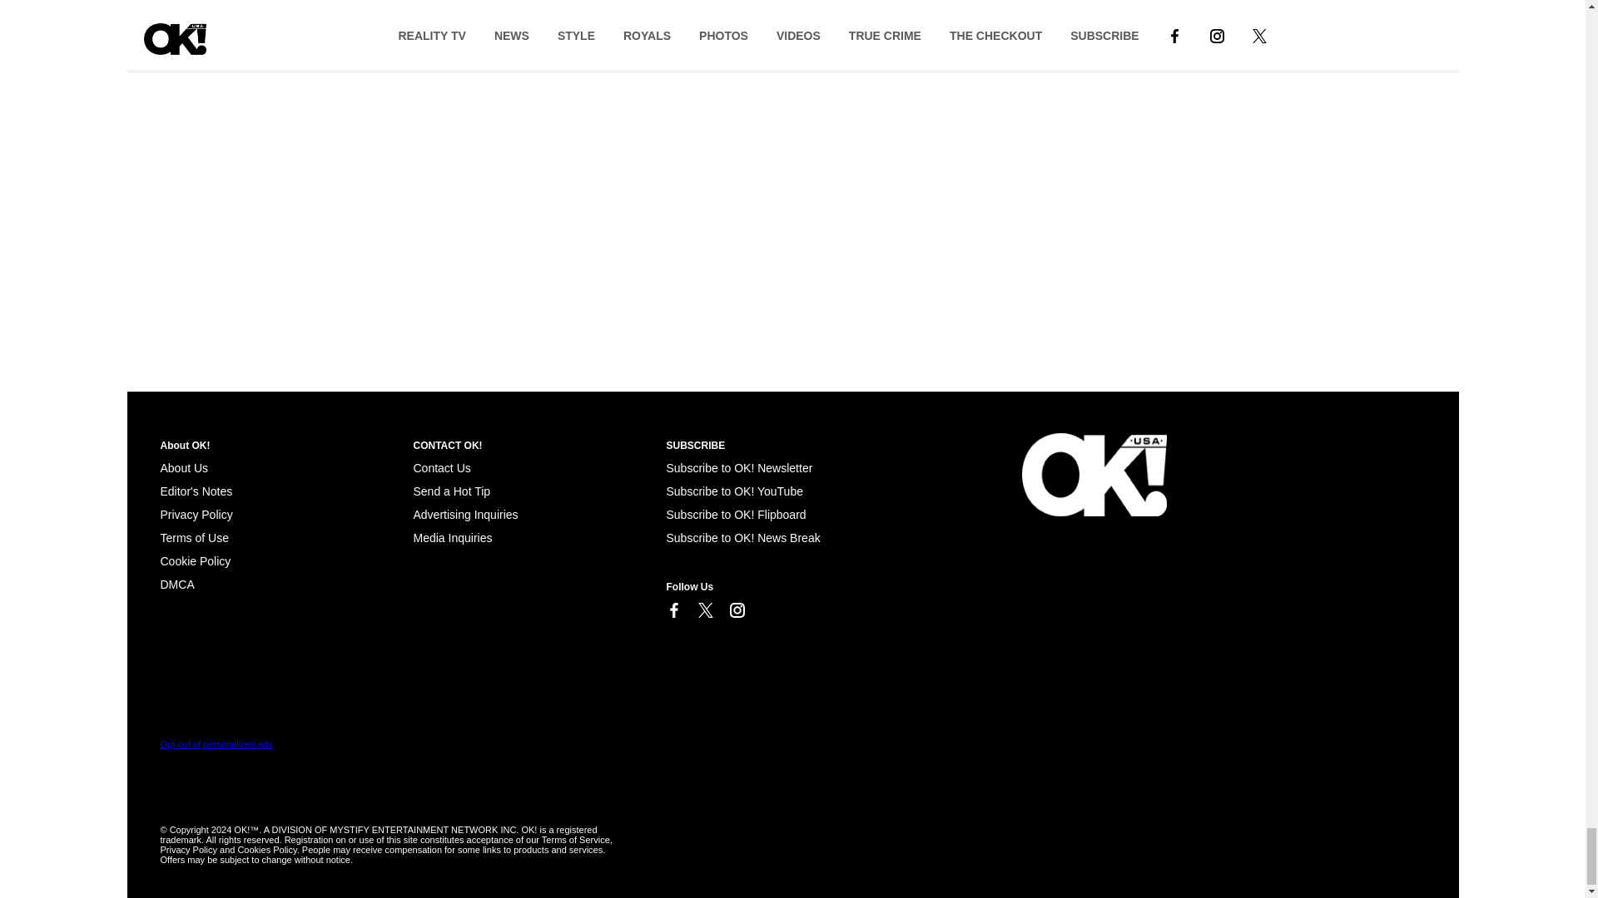  I want to click on Send a Hot Tip, so click(451, 491).